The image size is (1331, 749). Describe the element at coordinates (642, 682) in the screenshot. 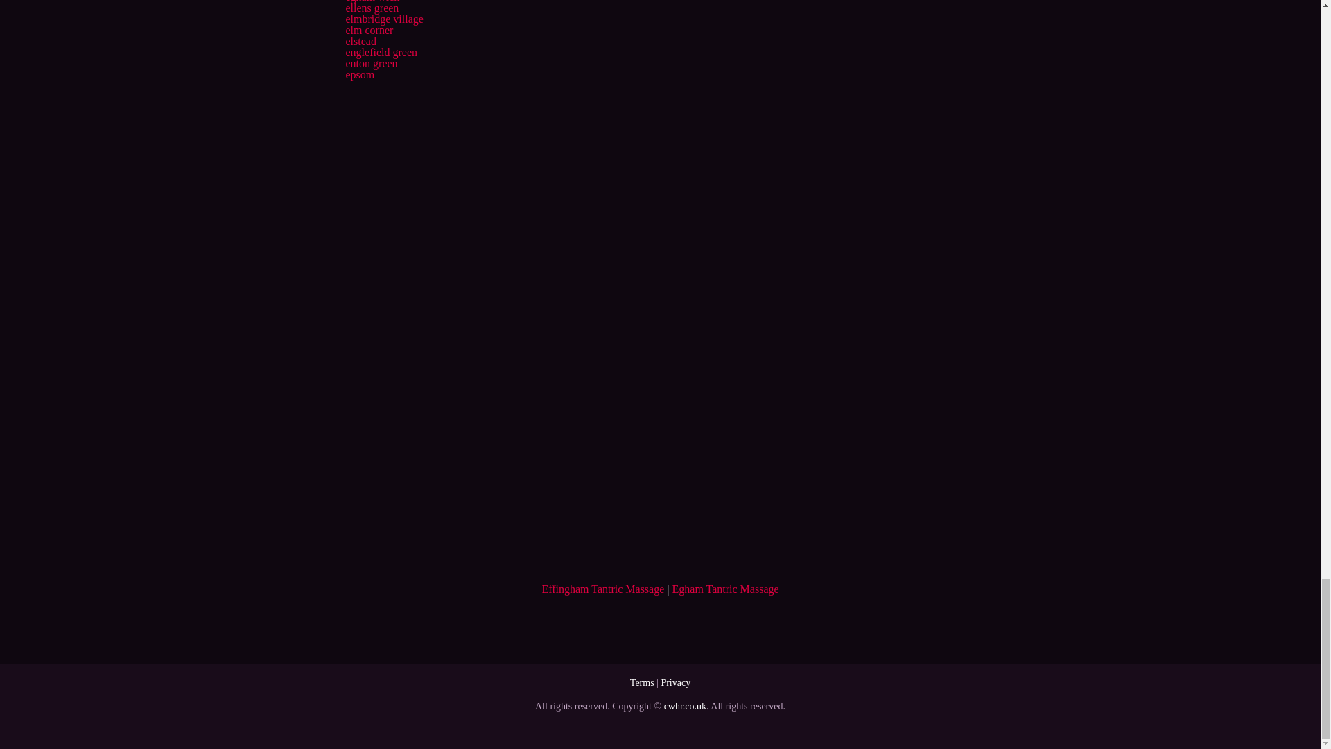

I see `Terms` at that location.